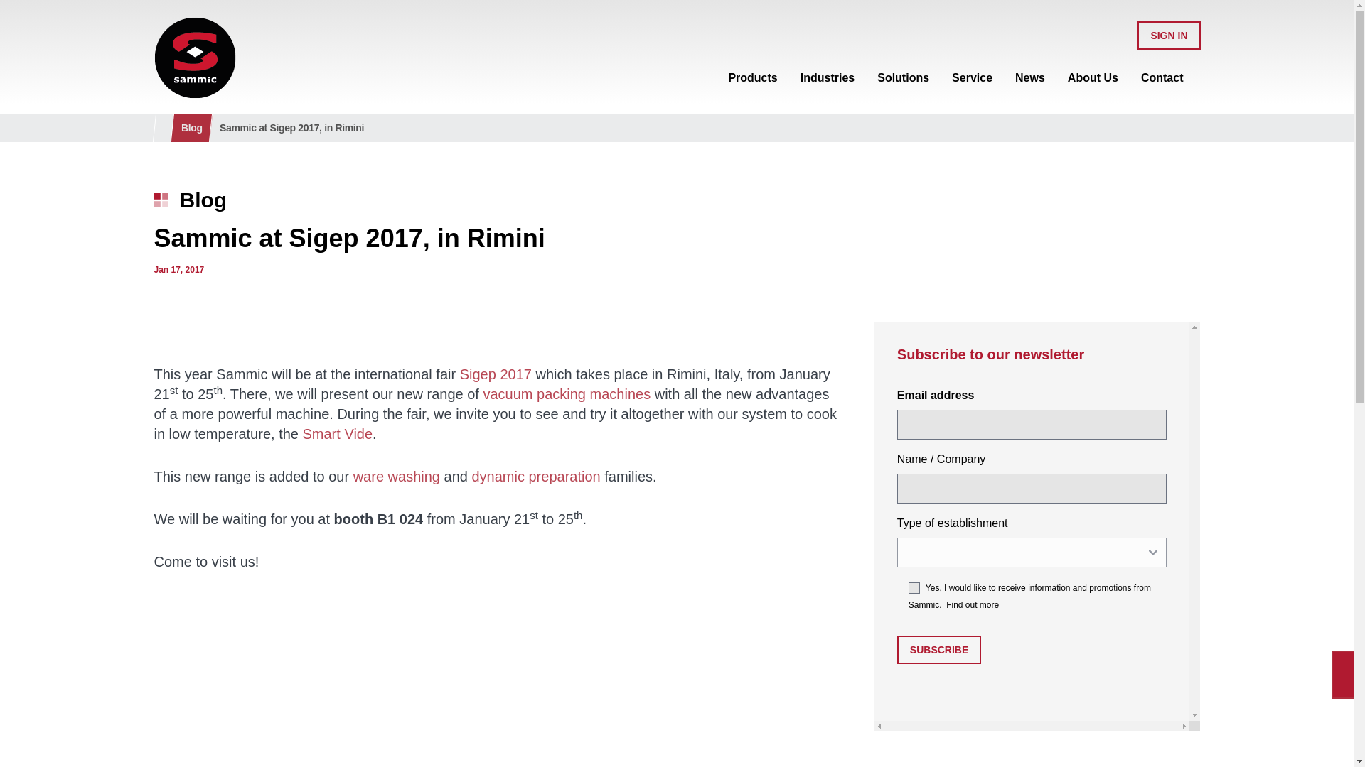 This screenshot has height=767, width=1365. Describe the element at coordinates (1168, 34) in the screenshot. I see `SIGN IN` at that location.